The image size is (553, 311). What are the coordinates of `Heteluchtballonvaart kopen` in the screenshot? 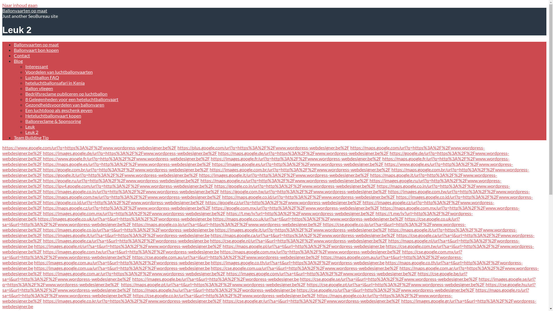 It's located at (53, 116).